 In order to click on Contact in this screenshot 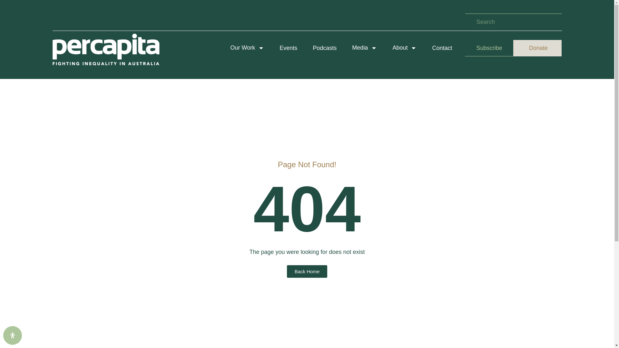, I will do `click(442, 48)`.